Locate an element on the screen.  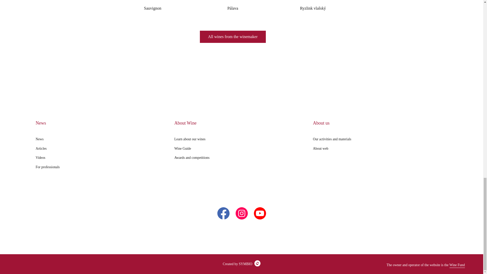
News is located at coordinates (40, 139).